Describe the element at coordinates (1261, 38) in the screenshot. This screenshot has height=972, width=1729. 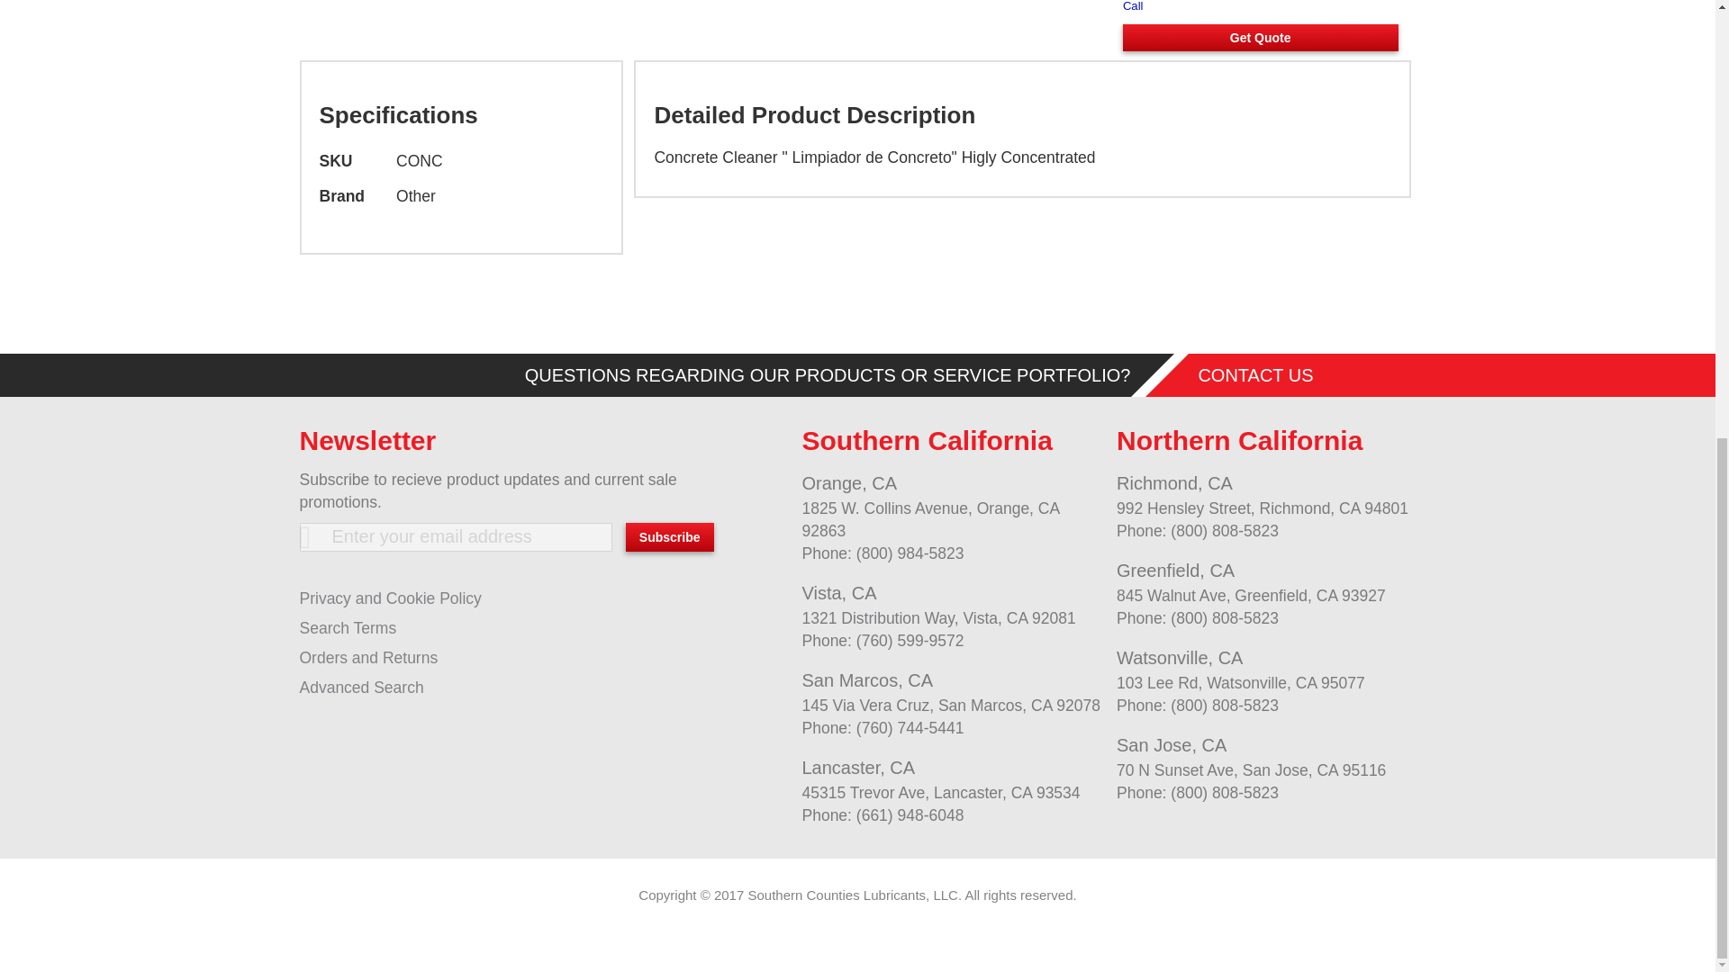
I see `Get Quote` at that location.